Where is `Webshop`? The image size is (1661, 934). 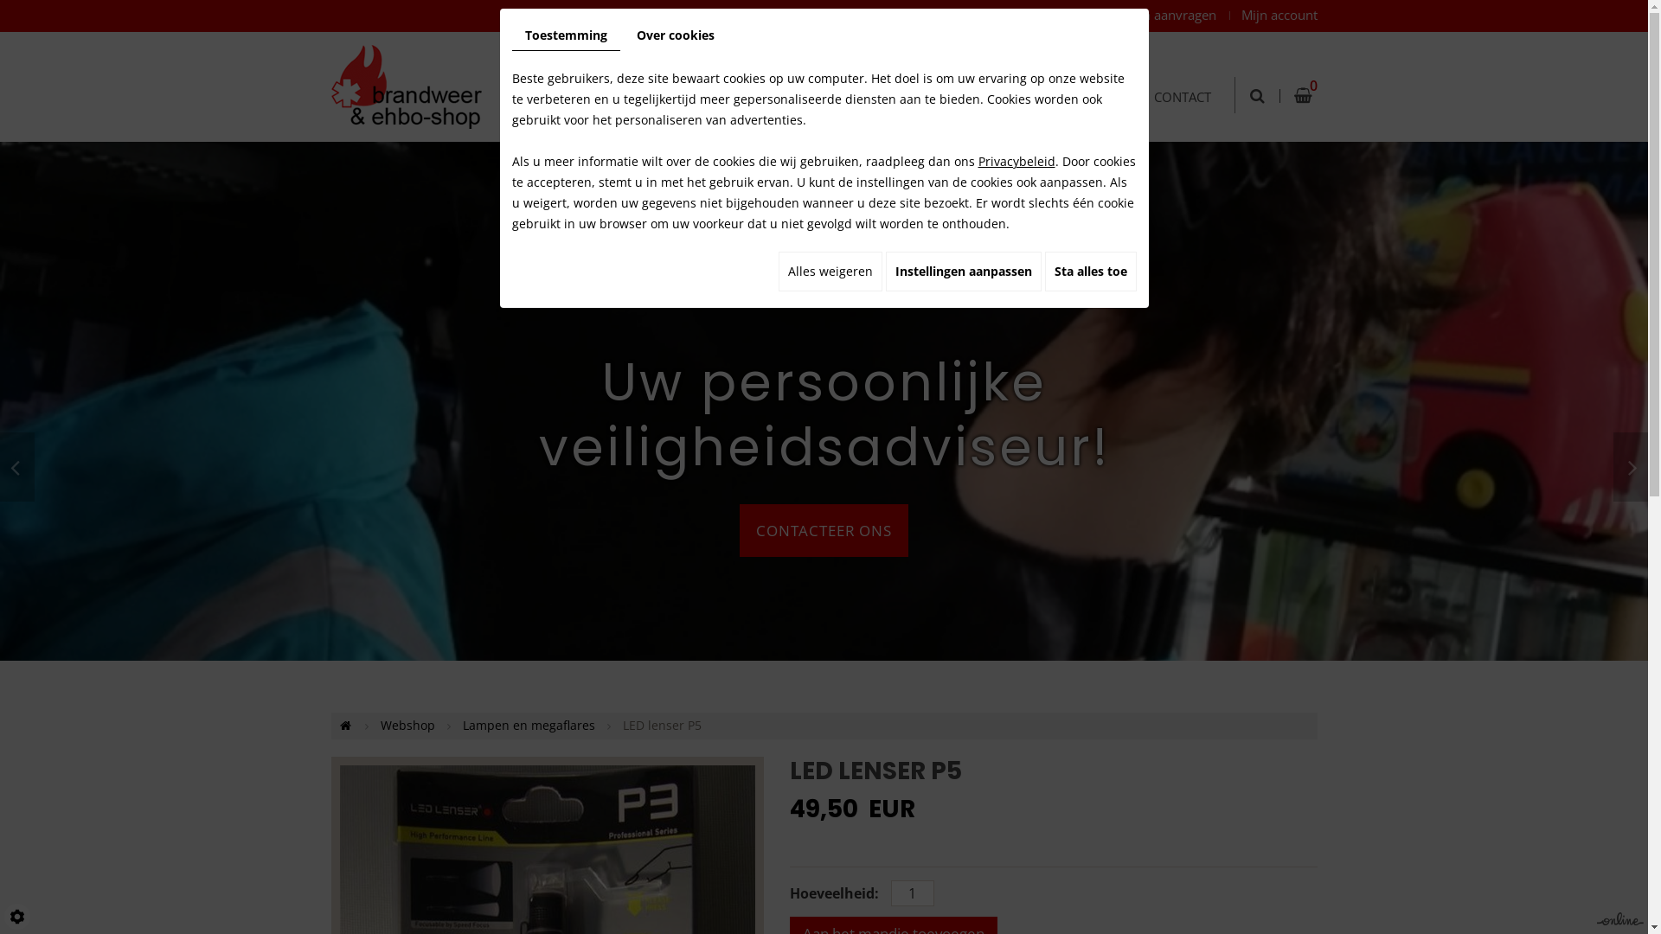 Webshop is located at coordinates (408, 725).